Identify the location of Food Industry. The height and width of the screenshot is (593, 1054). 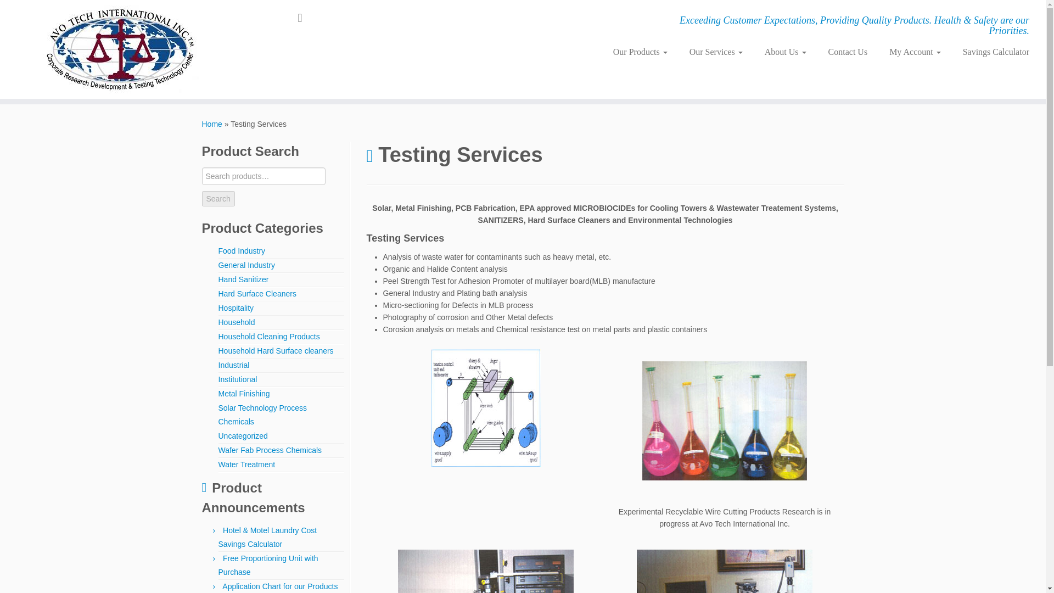
(242, 251).